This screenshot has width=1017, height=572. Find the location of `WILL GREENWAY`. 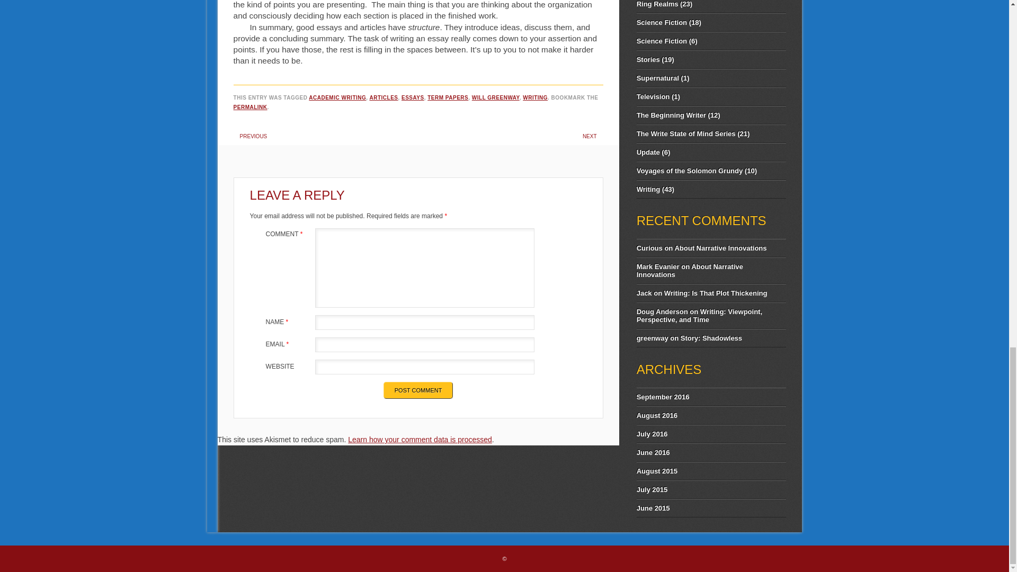

WILL GREENWAY is located at coordinates (496, 97).